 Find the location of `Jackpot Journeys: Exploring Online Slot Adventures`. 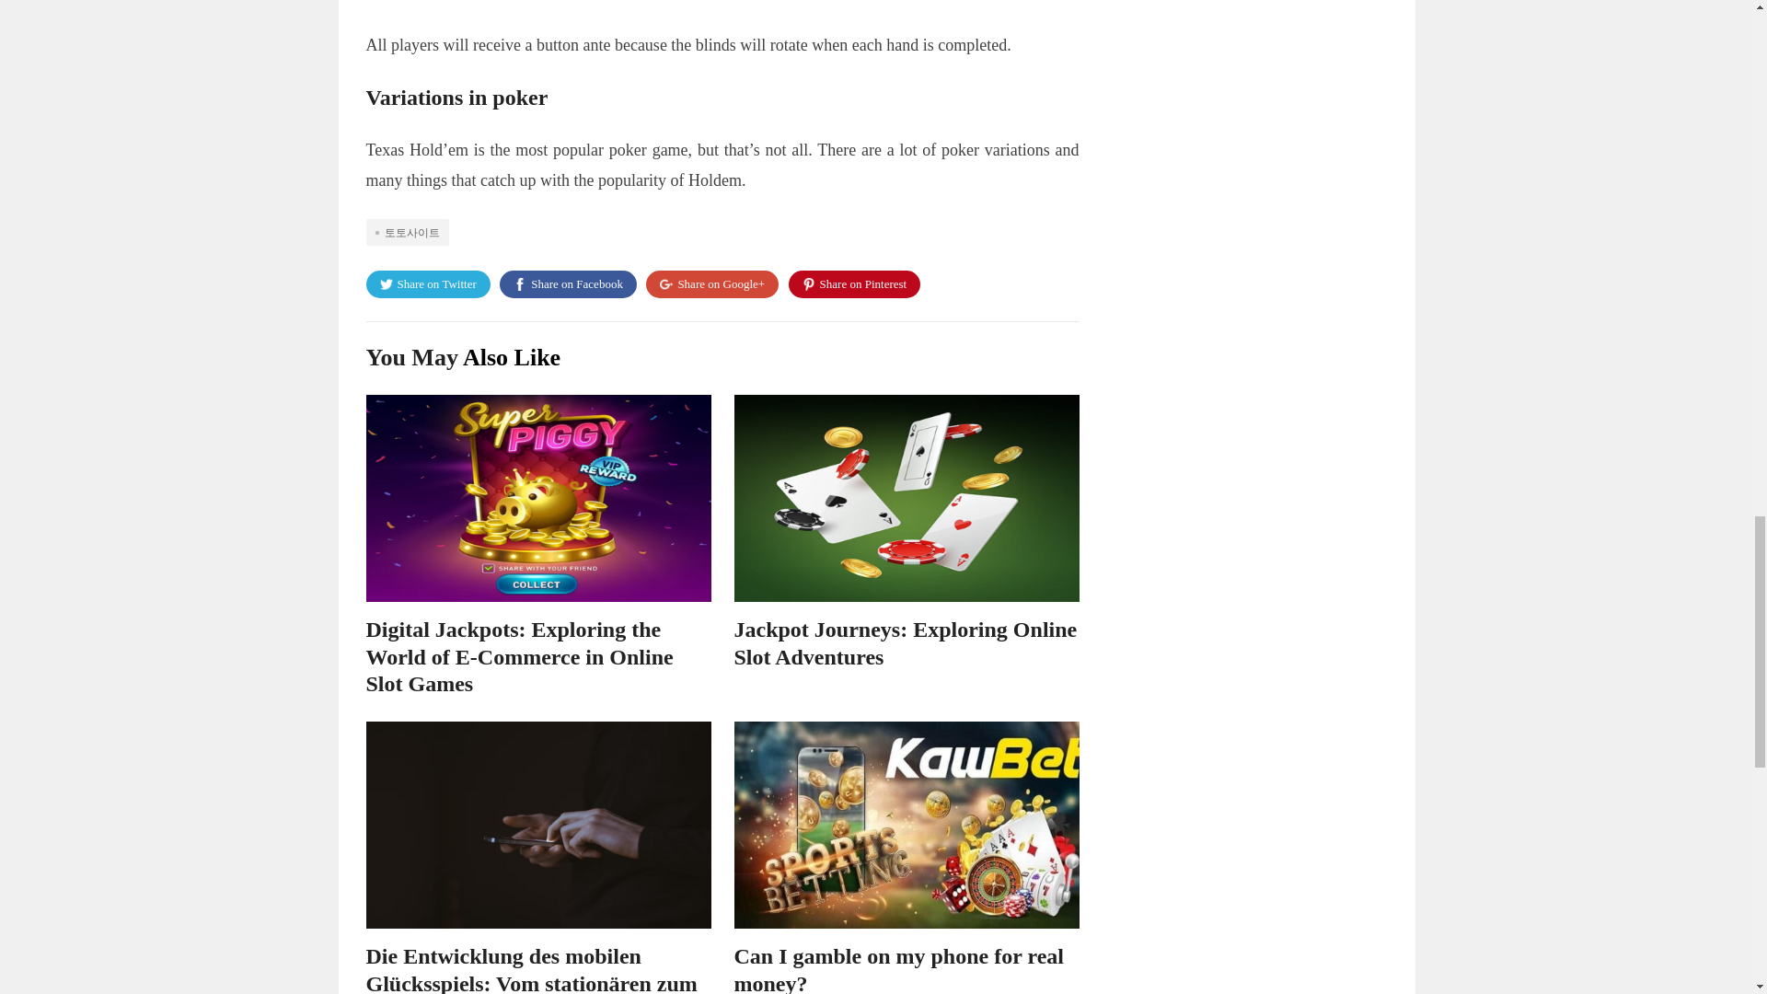

Jackpot Journeys: Exploring Online Slot Adventures is located at coordinates (906, 642).